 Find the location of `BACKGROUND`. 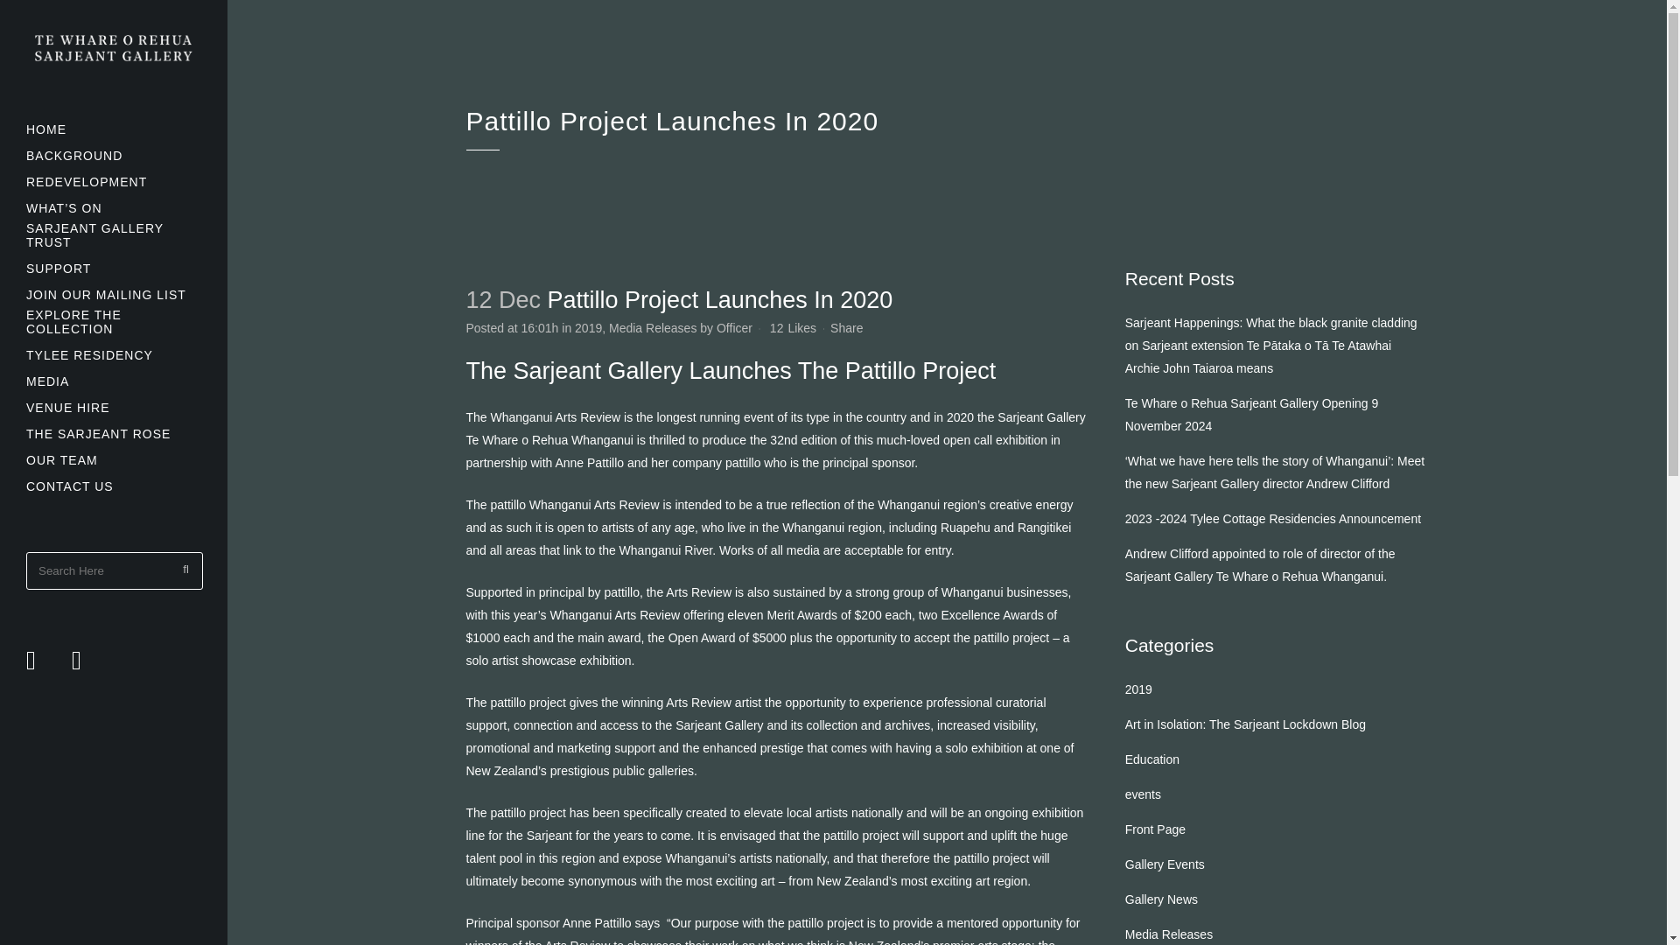

BACKGROUND is located at coordinates (114, 156).